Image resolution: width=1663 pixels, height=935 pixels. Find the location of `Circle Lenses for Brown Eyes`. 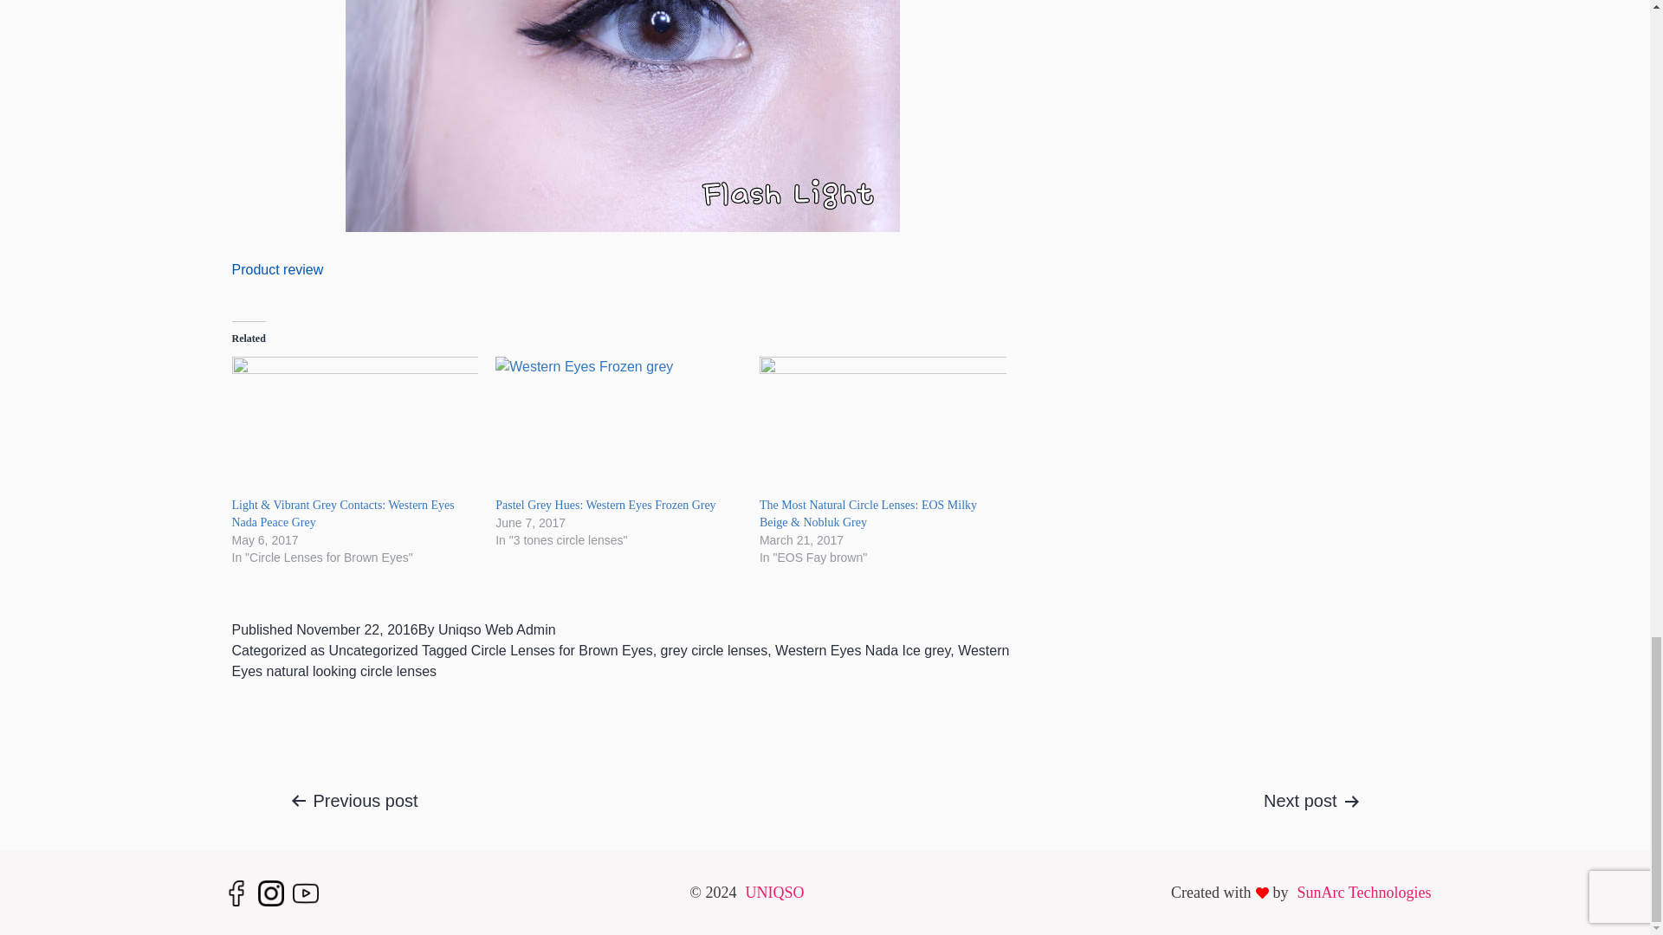

Circle Lenses for Brown Eyes is located at coordinates (561, 651).